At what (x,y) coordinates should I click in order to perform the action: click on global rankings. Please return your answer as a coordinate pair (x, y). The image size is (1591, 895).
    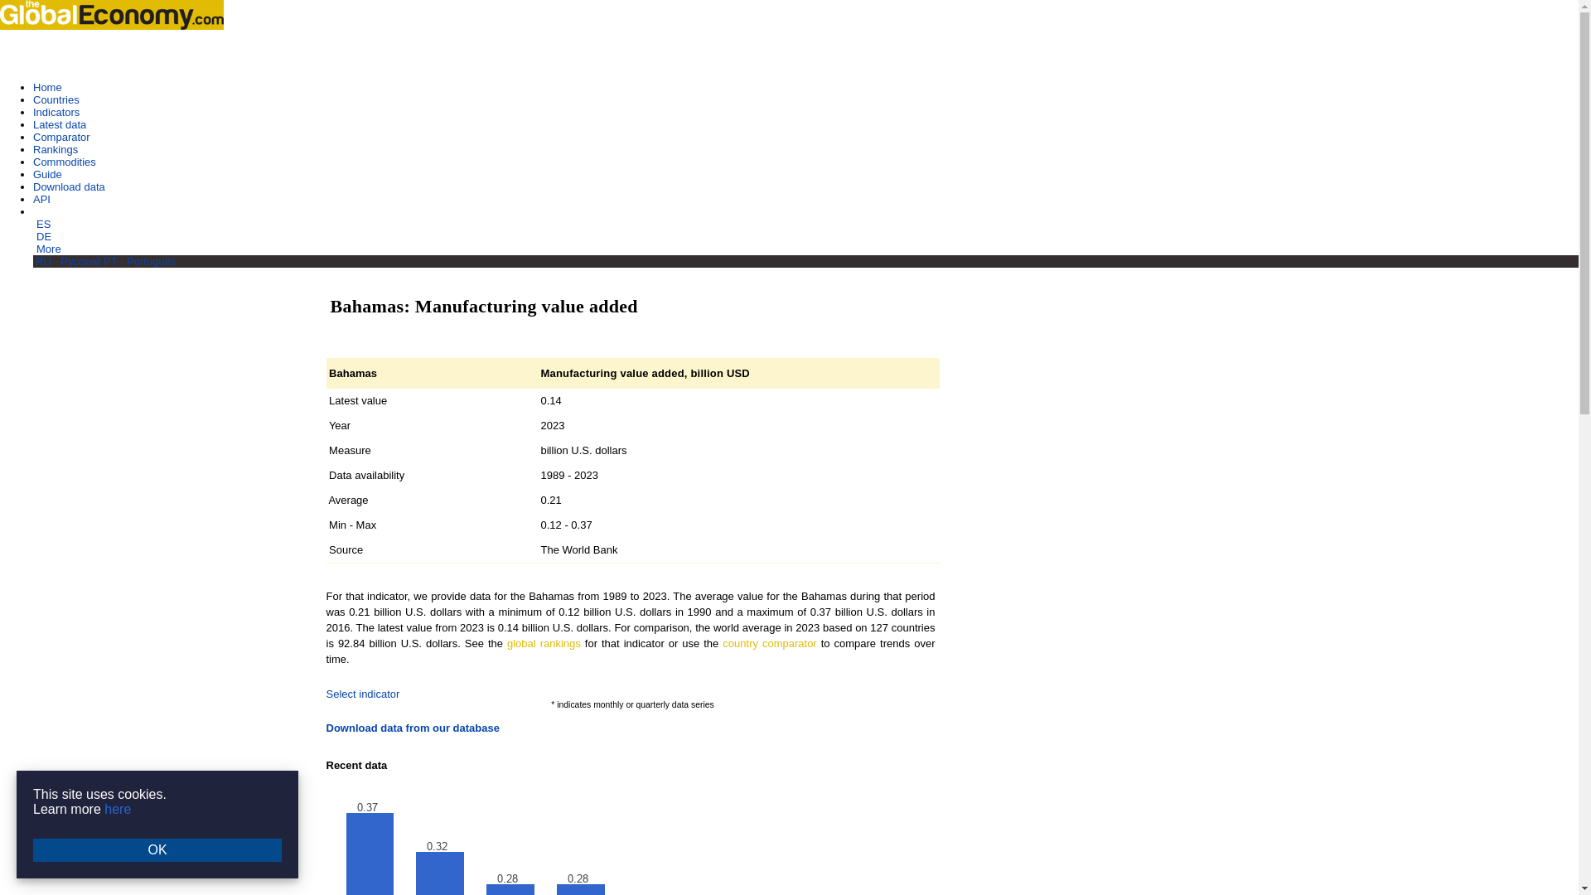
    Looking at the image, I should click on (544, 643).